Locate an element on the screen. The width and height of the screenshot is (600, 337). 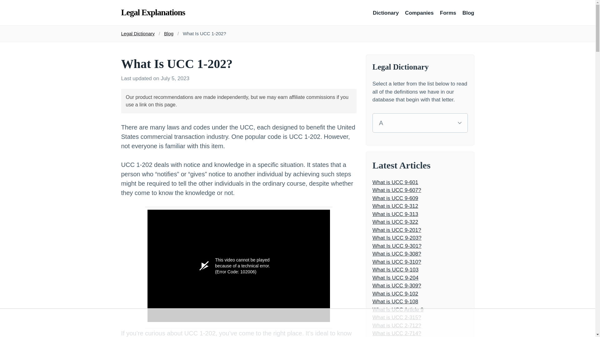
What is UCC 9-308? is located at coordinates (420, 254).